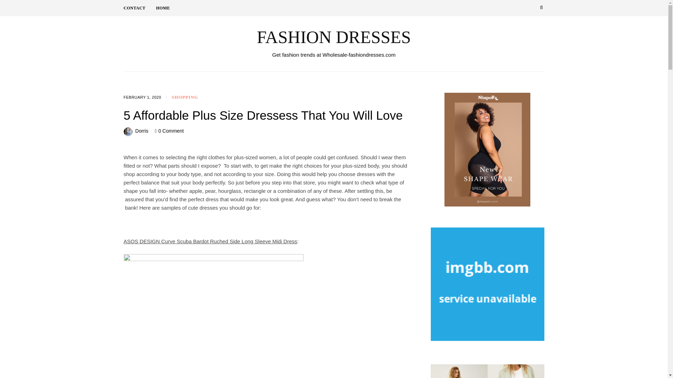 Image resolution: width=673 pixels, height=378 pixels. I want to click on Dorris, so click(142, 131).